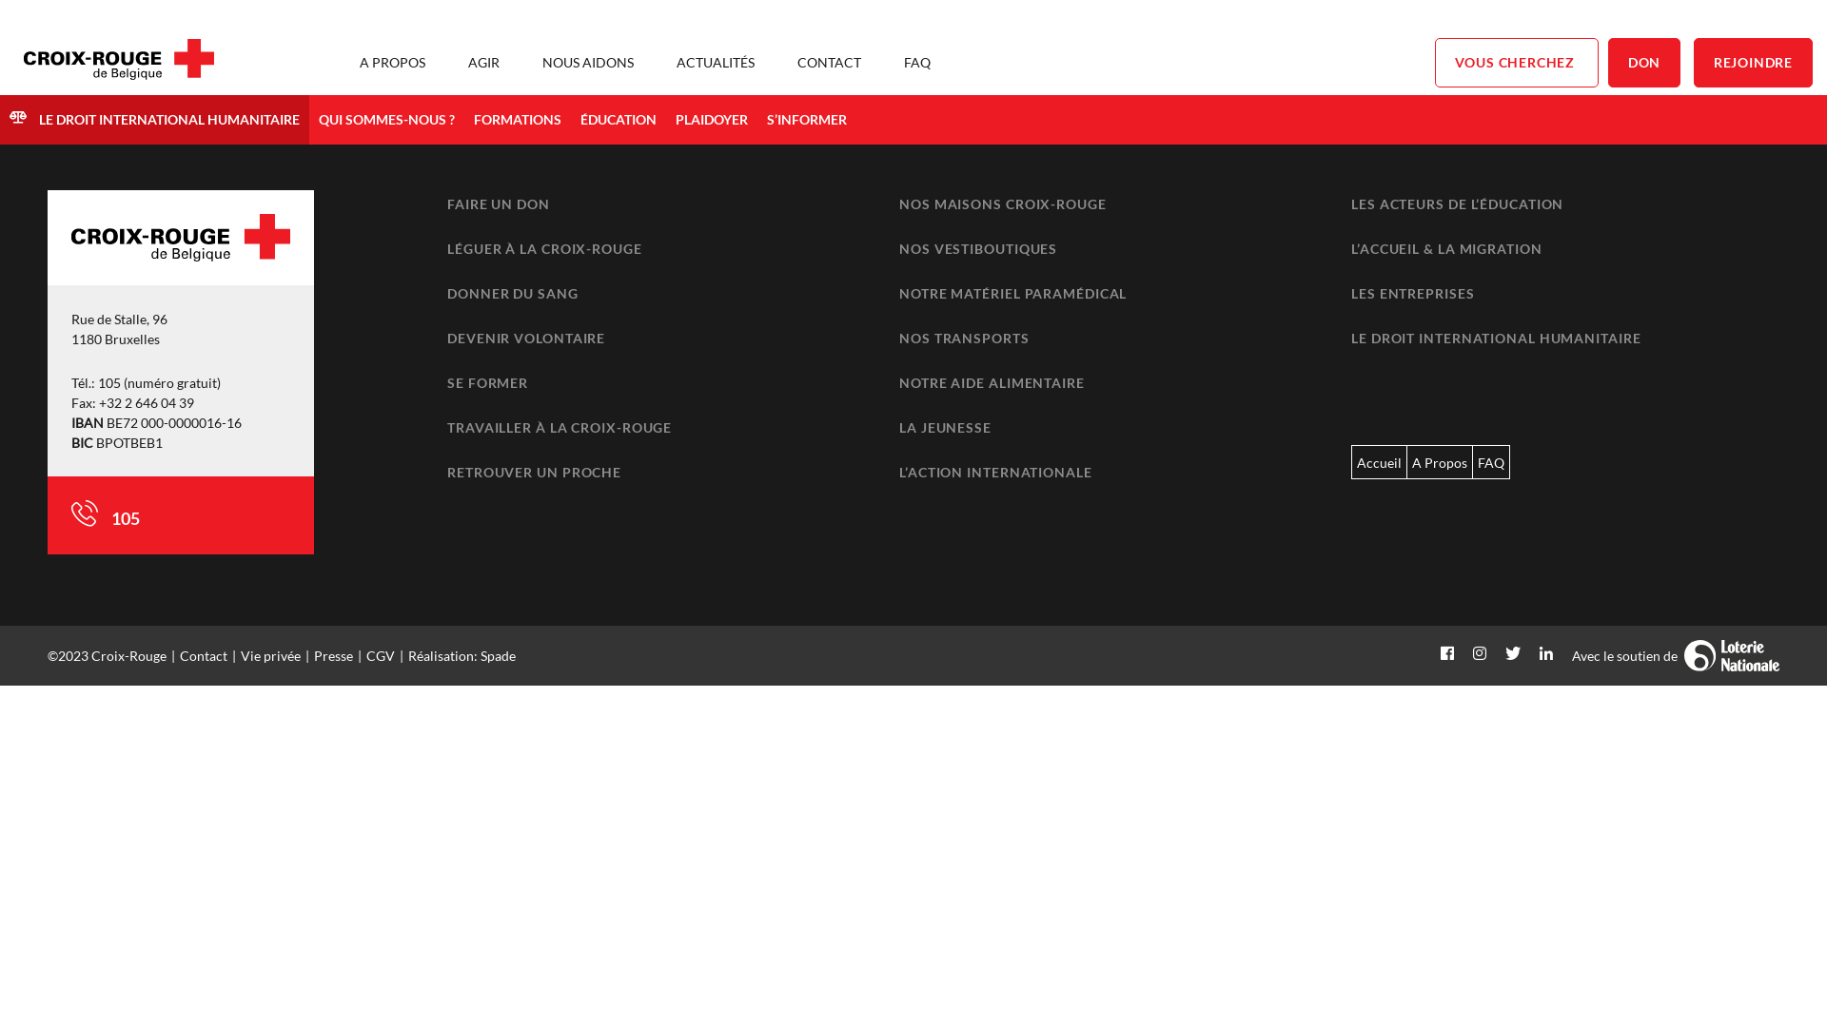 The height and width of the screenshot is (1027, 1827). Describe the element at coordinates (830, 63) in the screenshot. I see `CONTACT` at that location.